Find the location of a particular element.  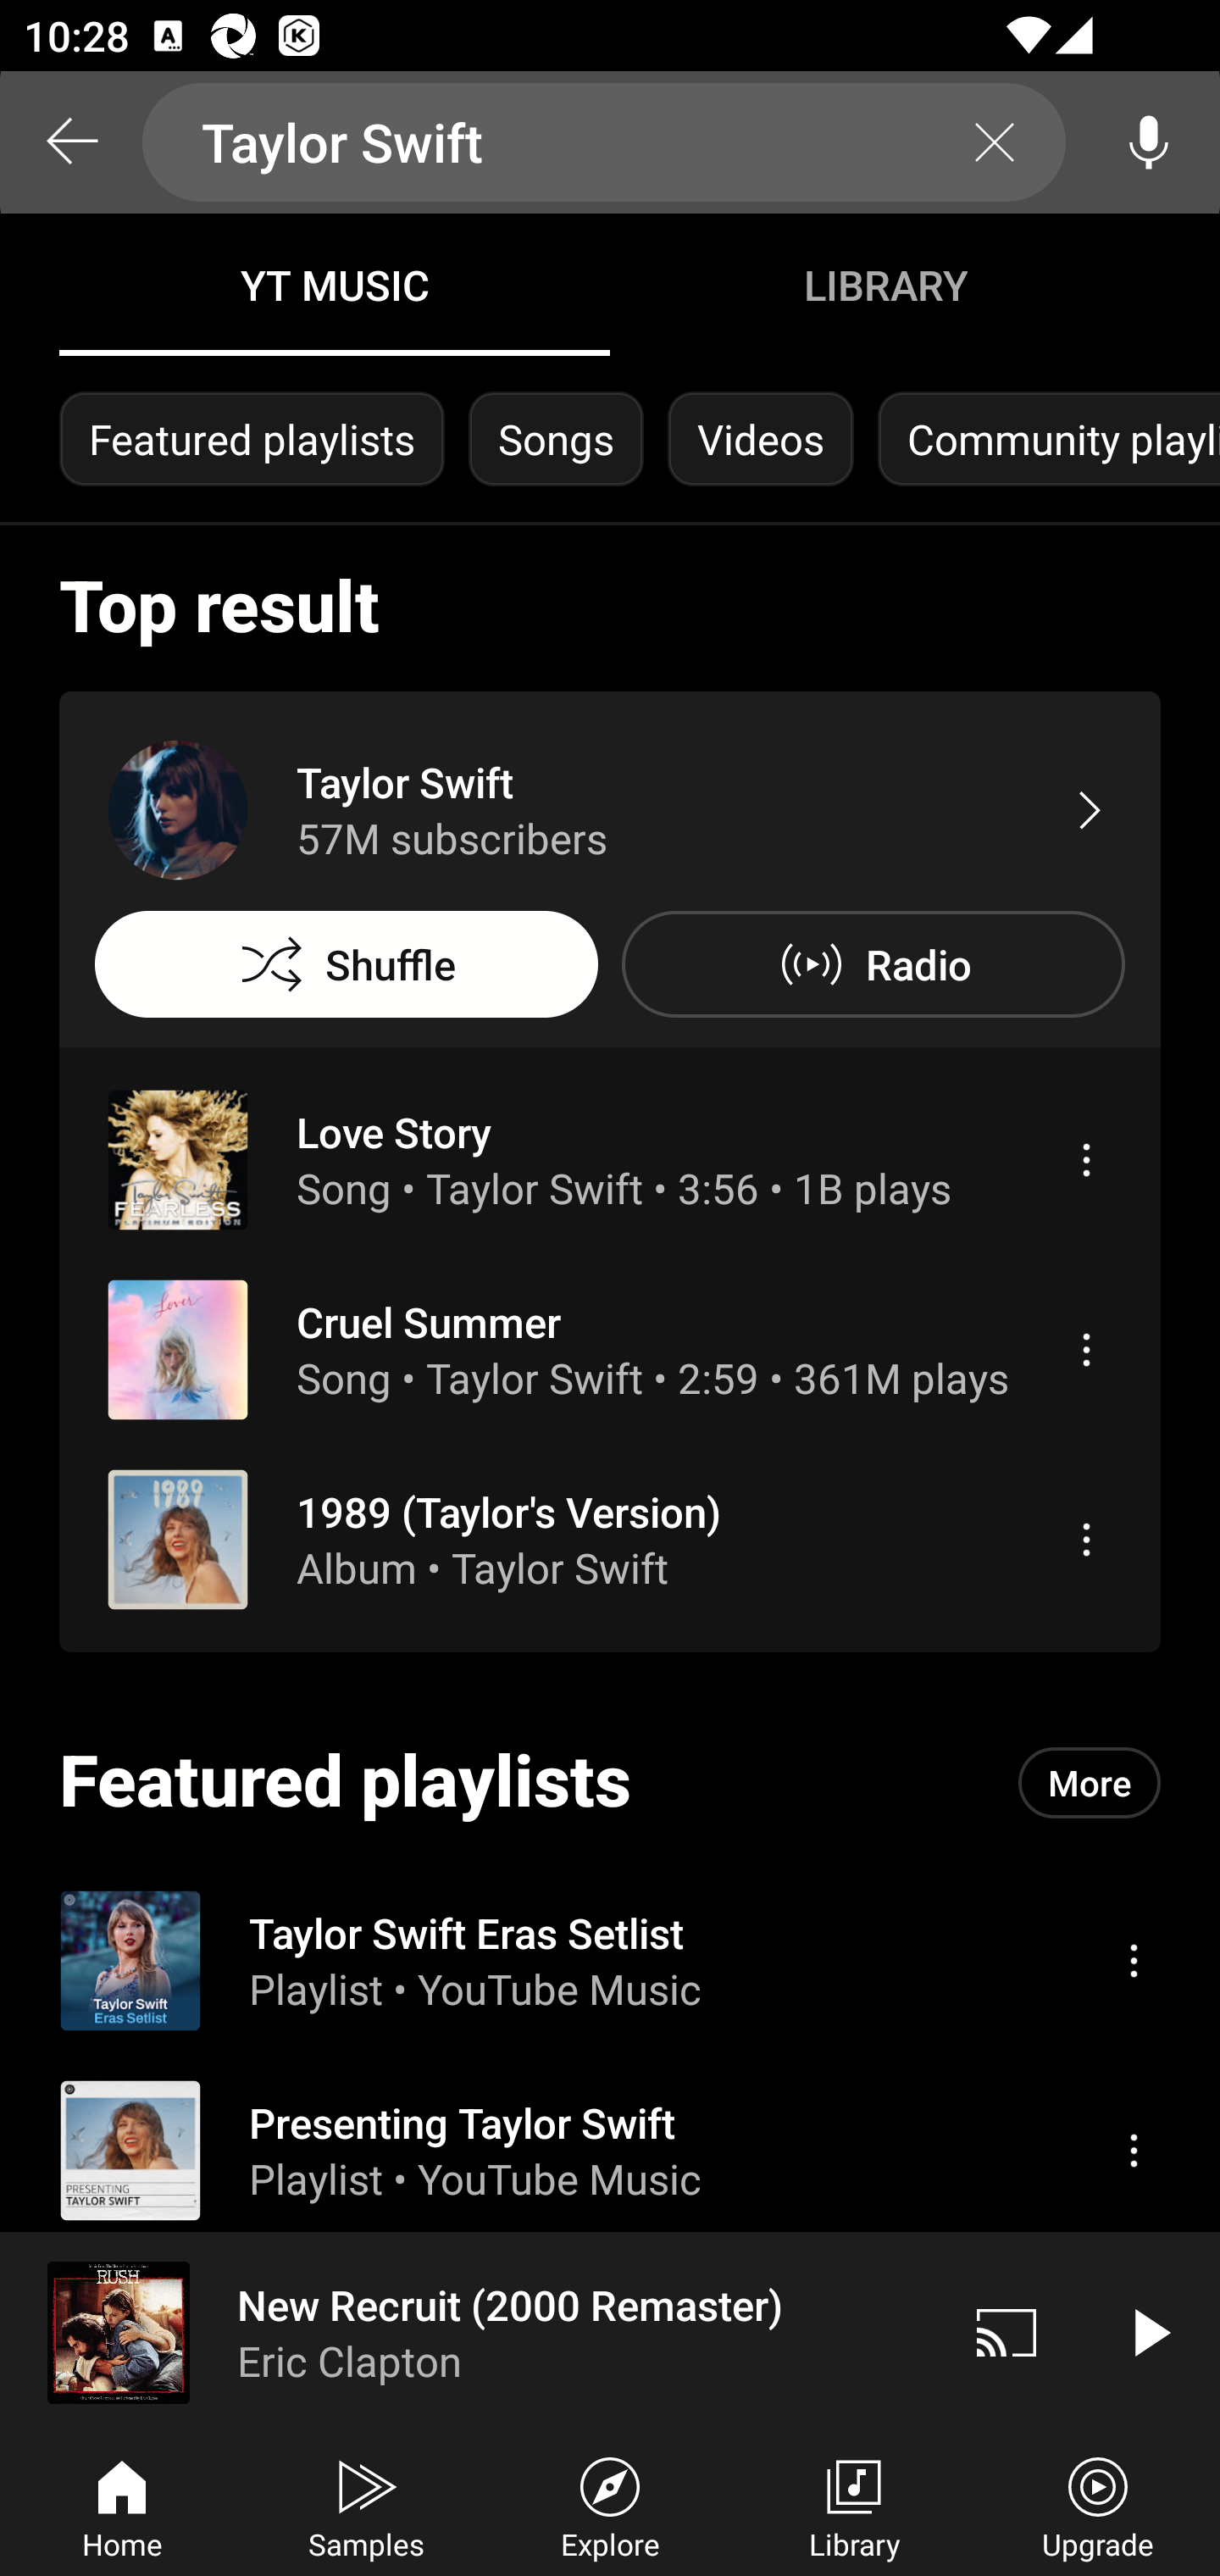

Samples is located at coordinates (366, 2505).